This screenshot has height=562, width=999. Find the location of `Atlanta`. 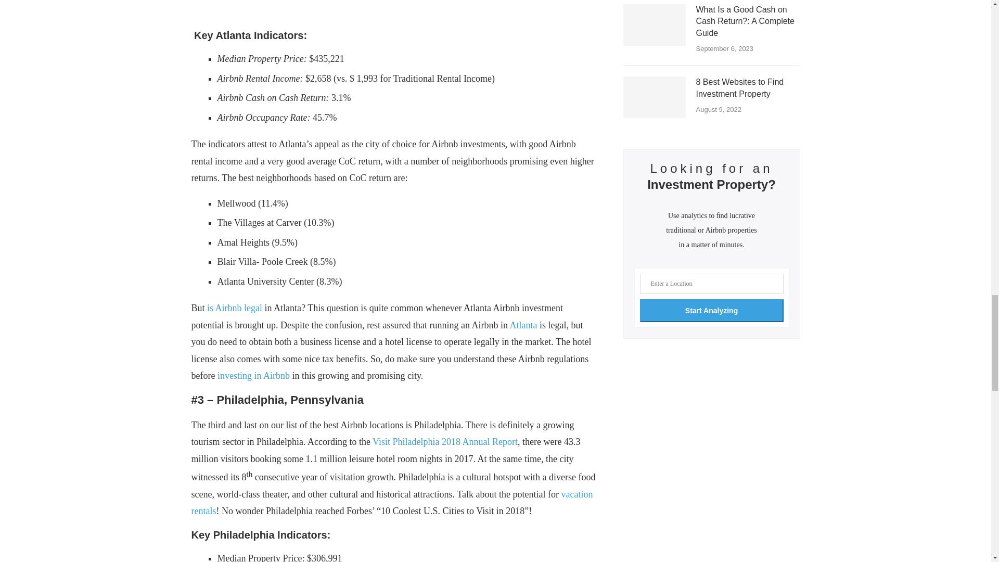

Atlanta is located at coordinates (523, 325).